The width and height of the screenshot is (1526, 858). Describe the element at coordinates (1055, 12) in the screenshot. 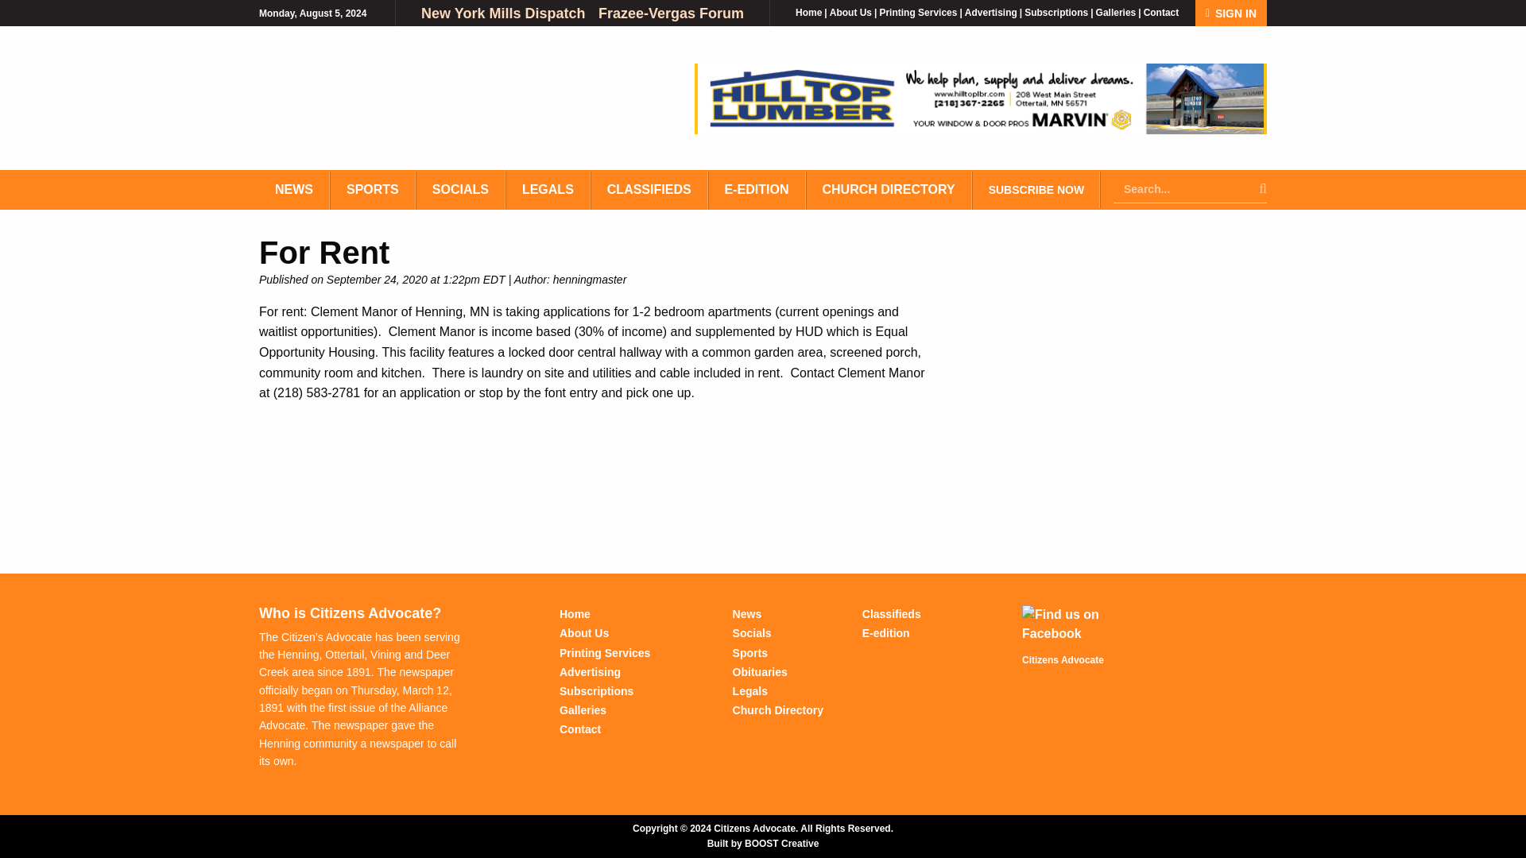

I see `Subscriptions` at that location.